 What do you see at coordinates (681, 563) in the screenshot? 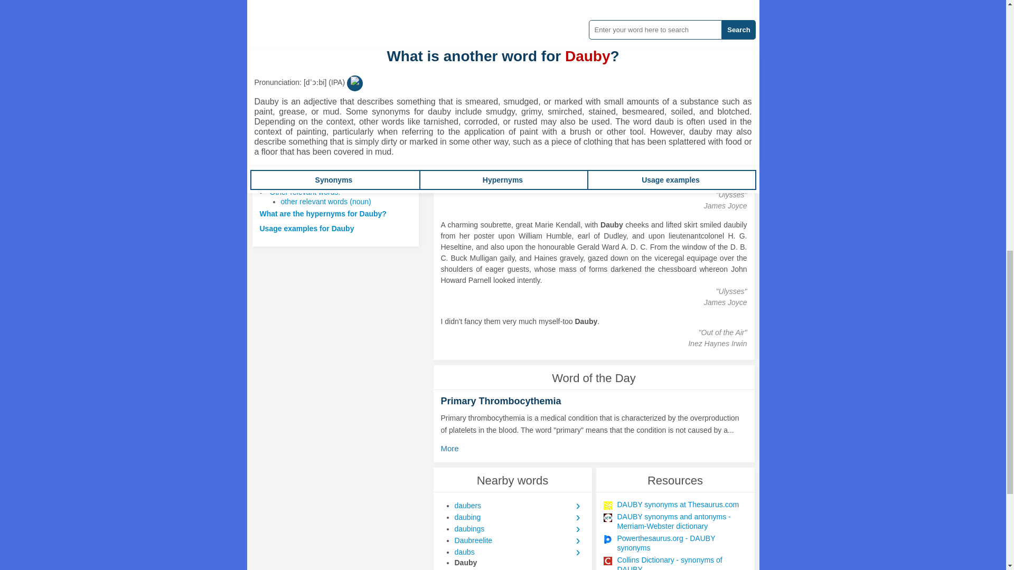
I see `Collins Dictionary - synonyms of DAUBY` at bounding box center [681, 563].